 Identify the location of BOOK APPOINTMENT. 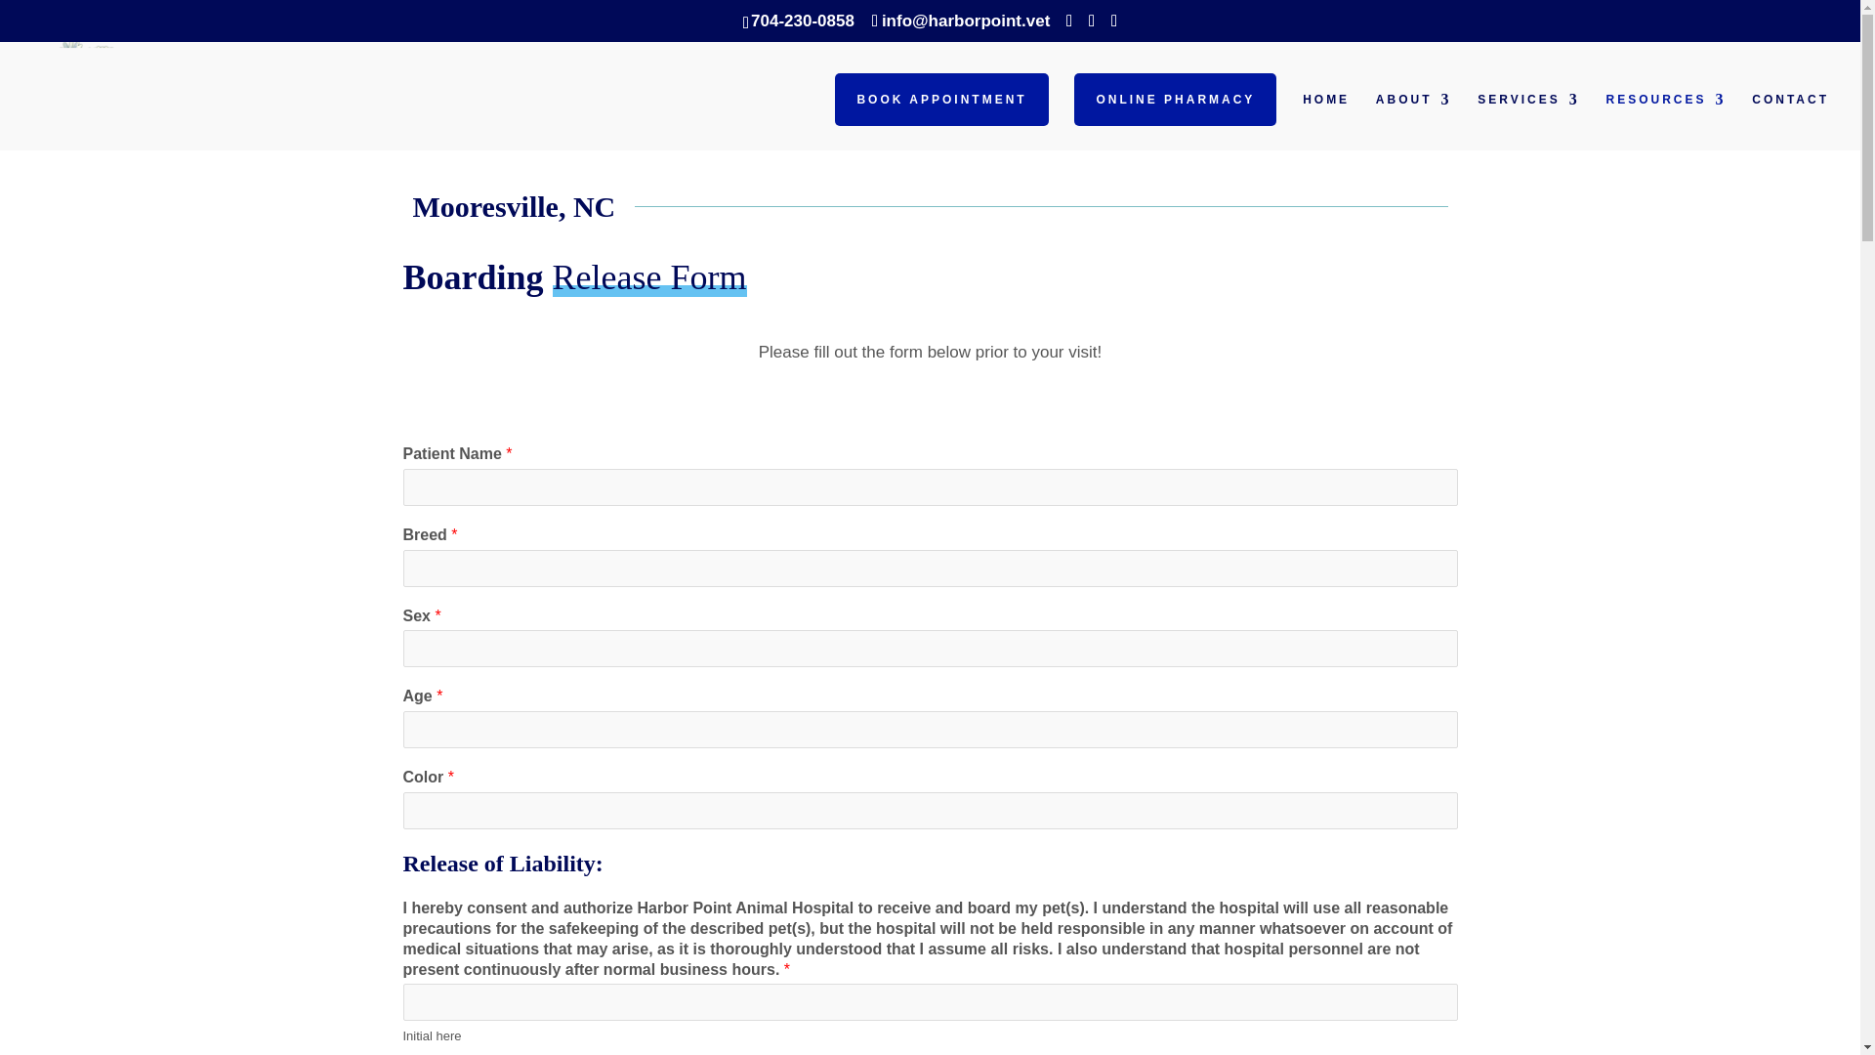
(941, 99).